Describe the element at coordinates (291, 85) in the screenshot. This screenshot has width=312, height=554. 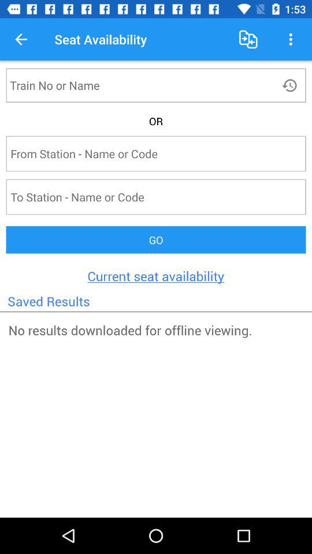
I see `history button` at that location.